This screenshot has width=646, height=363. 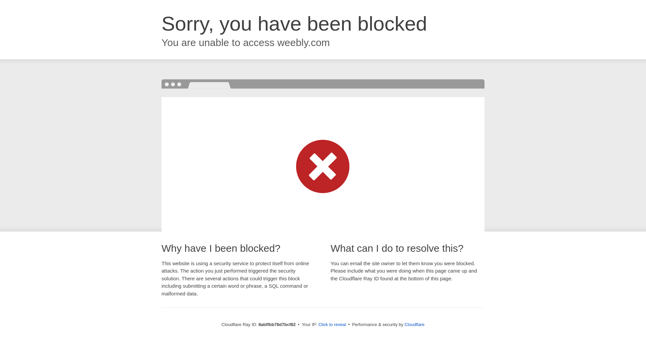 I want to click on Click to reveal, so click(x=332, y=325).